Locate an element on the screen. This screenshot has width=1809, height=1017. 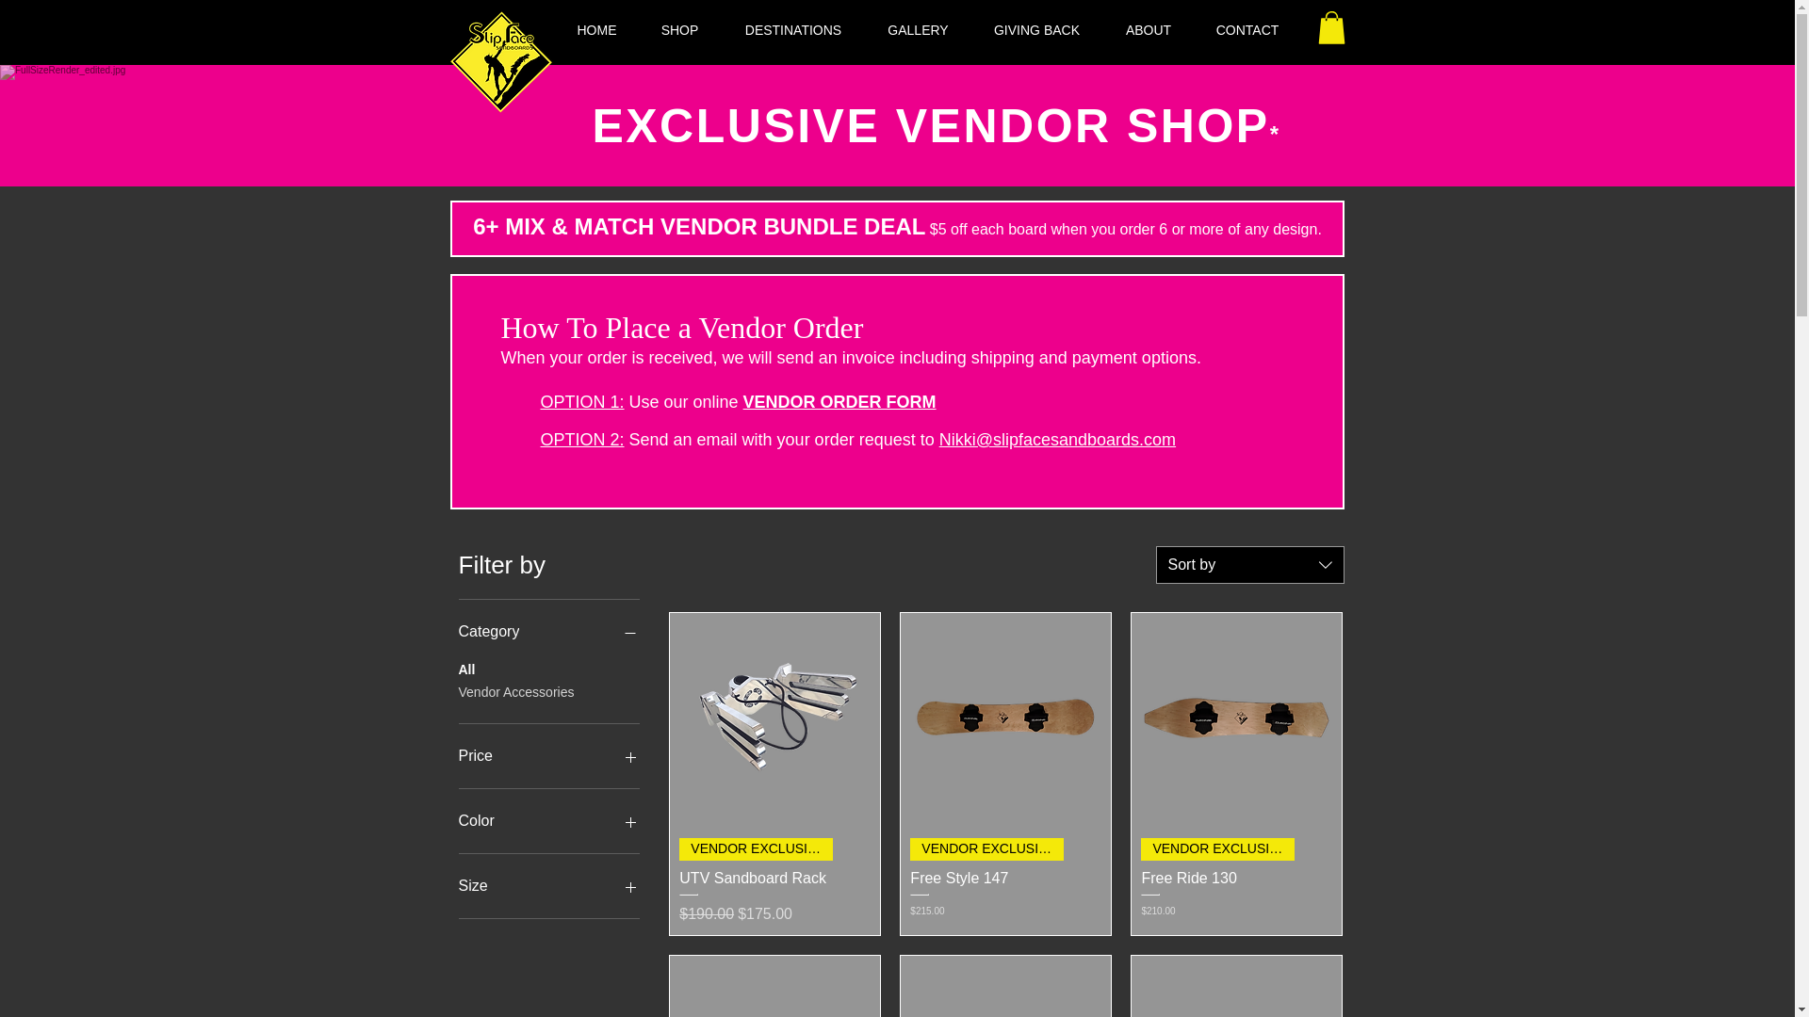
VENDOR ORDER FORM is located at coordinates (840, 401).